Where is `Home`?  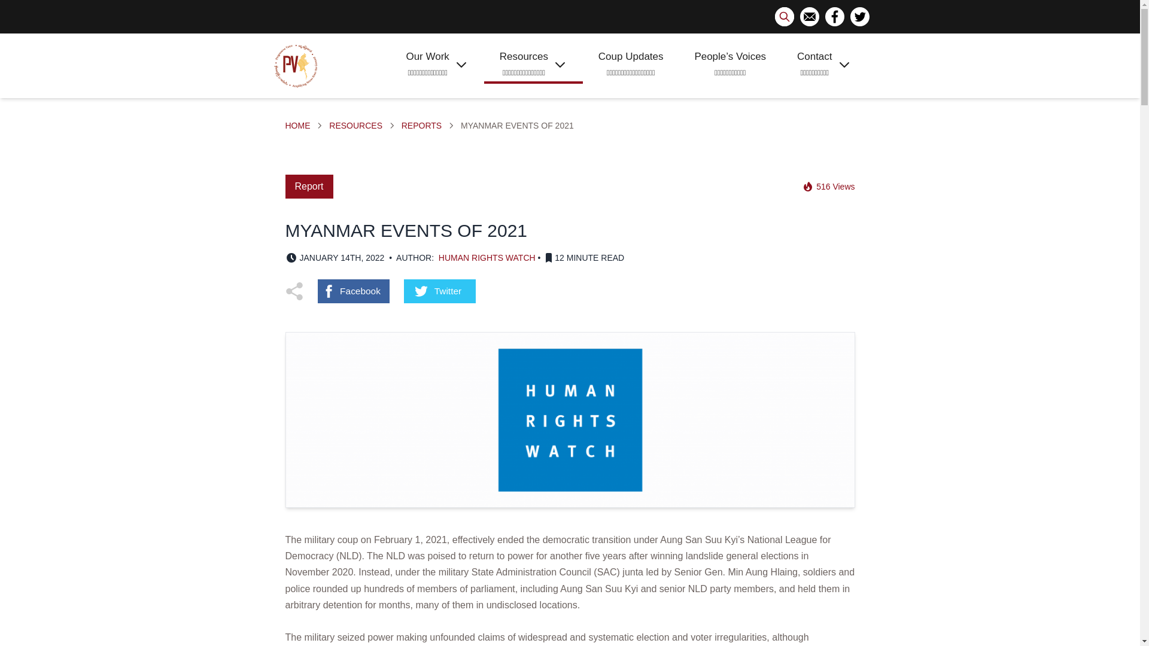
Home is located at coordinates (297, 126).